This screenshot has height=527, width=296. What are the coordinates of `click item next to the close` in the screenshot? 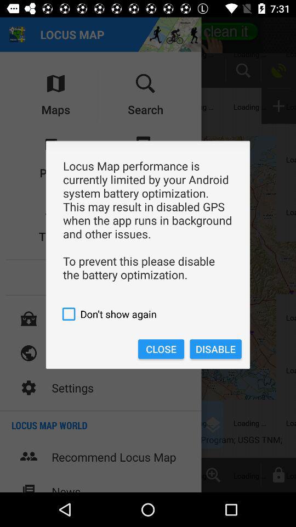 It's located at (215, 349).